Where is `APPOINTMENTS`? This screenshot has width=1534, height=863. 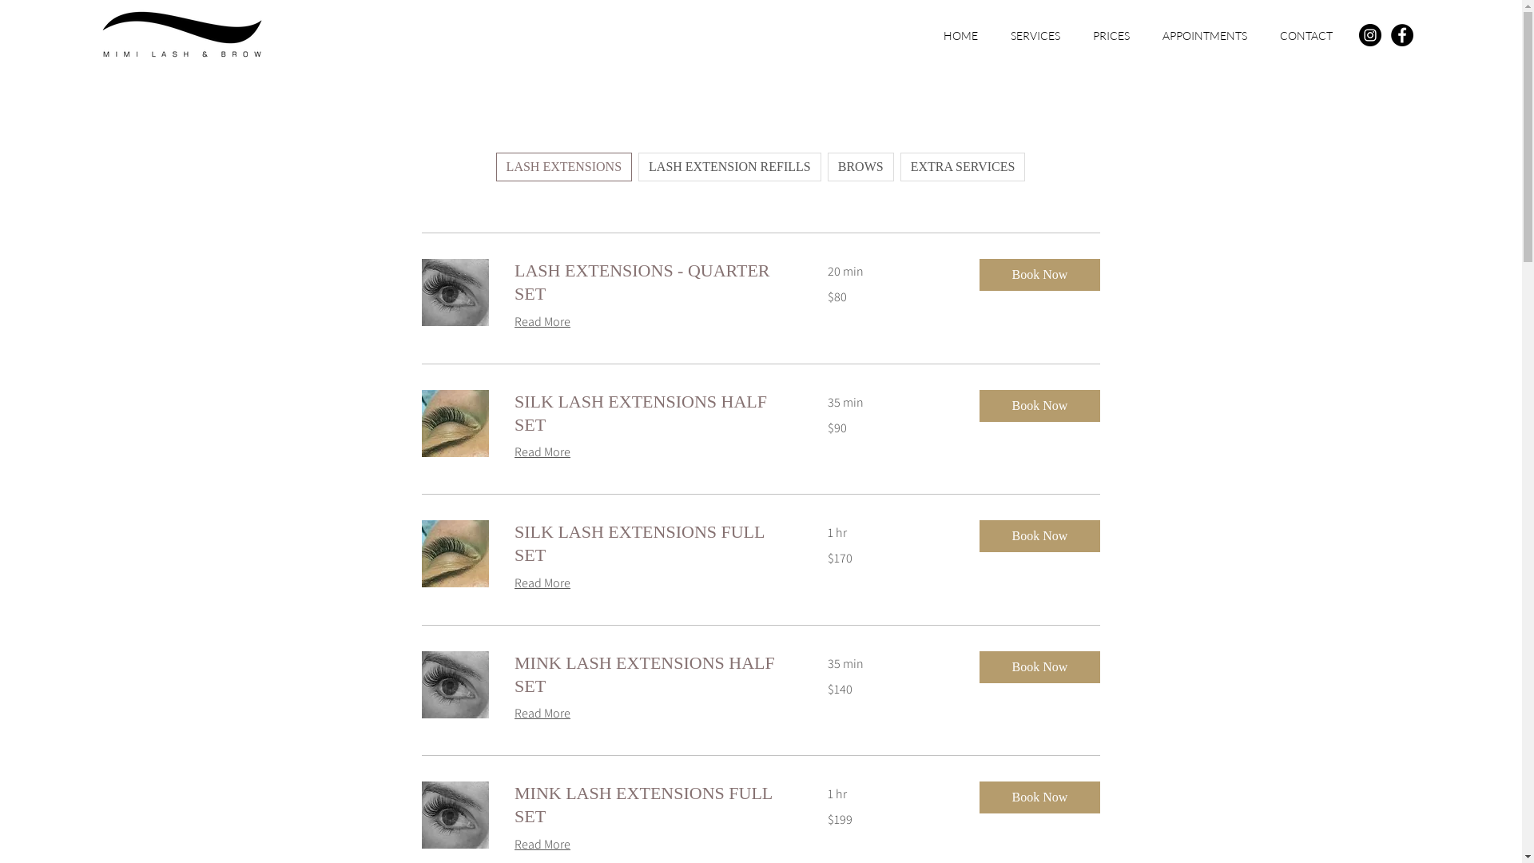 APPOINTMENTS is located at coordinates (1205, 35).